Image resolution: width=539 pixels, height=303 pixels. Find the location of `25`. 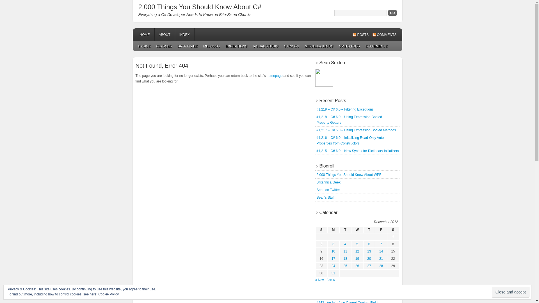

25 is located at coordinates (345, 266).